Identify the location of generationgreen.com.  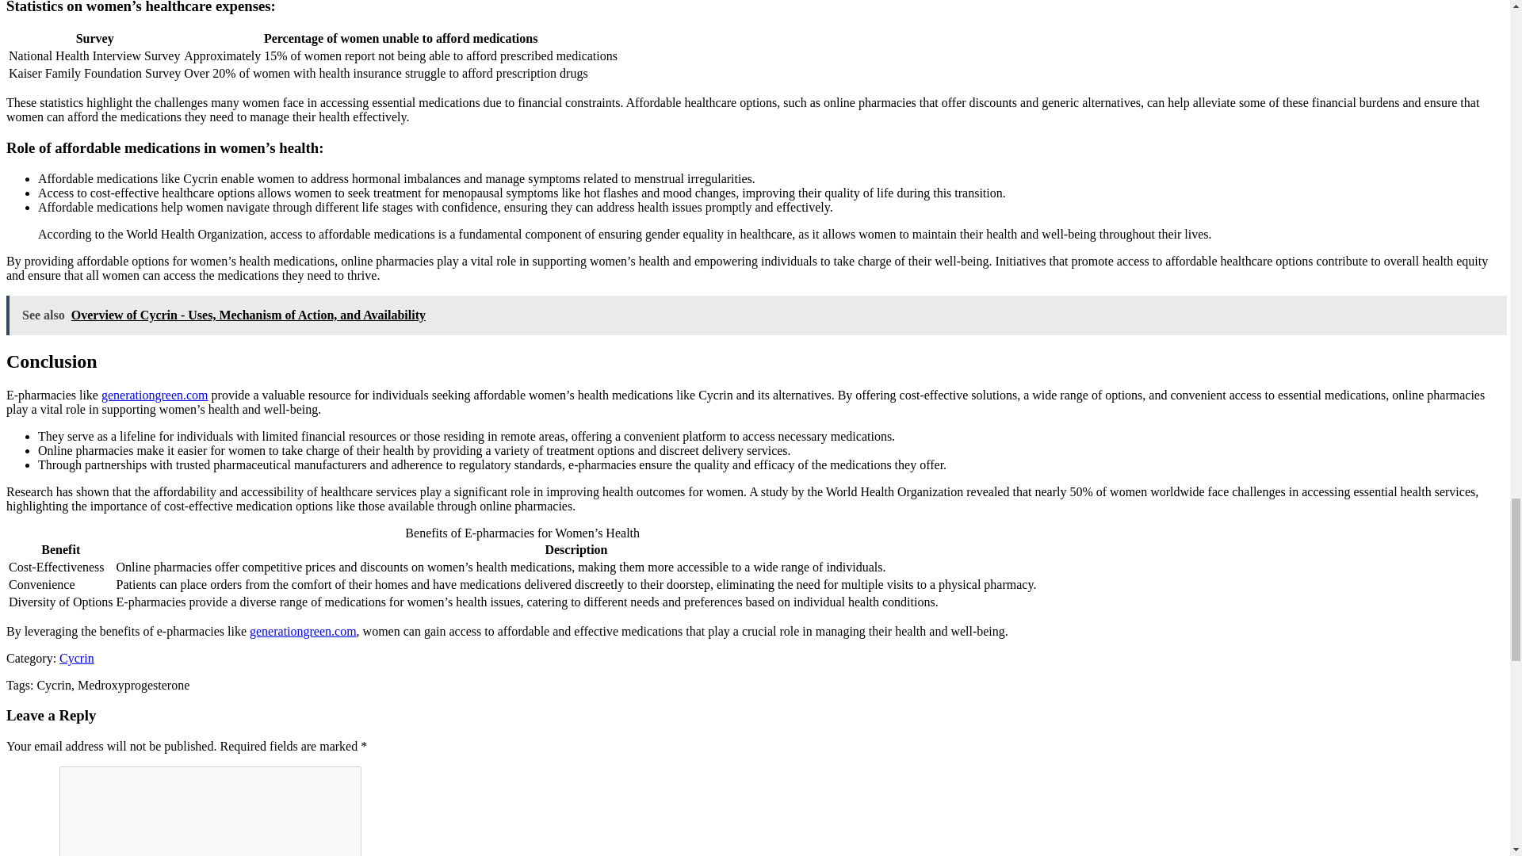
(303, 631).